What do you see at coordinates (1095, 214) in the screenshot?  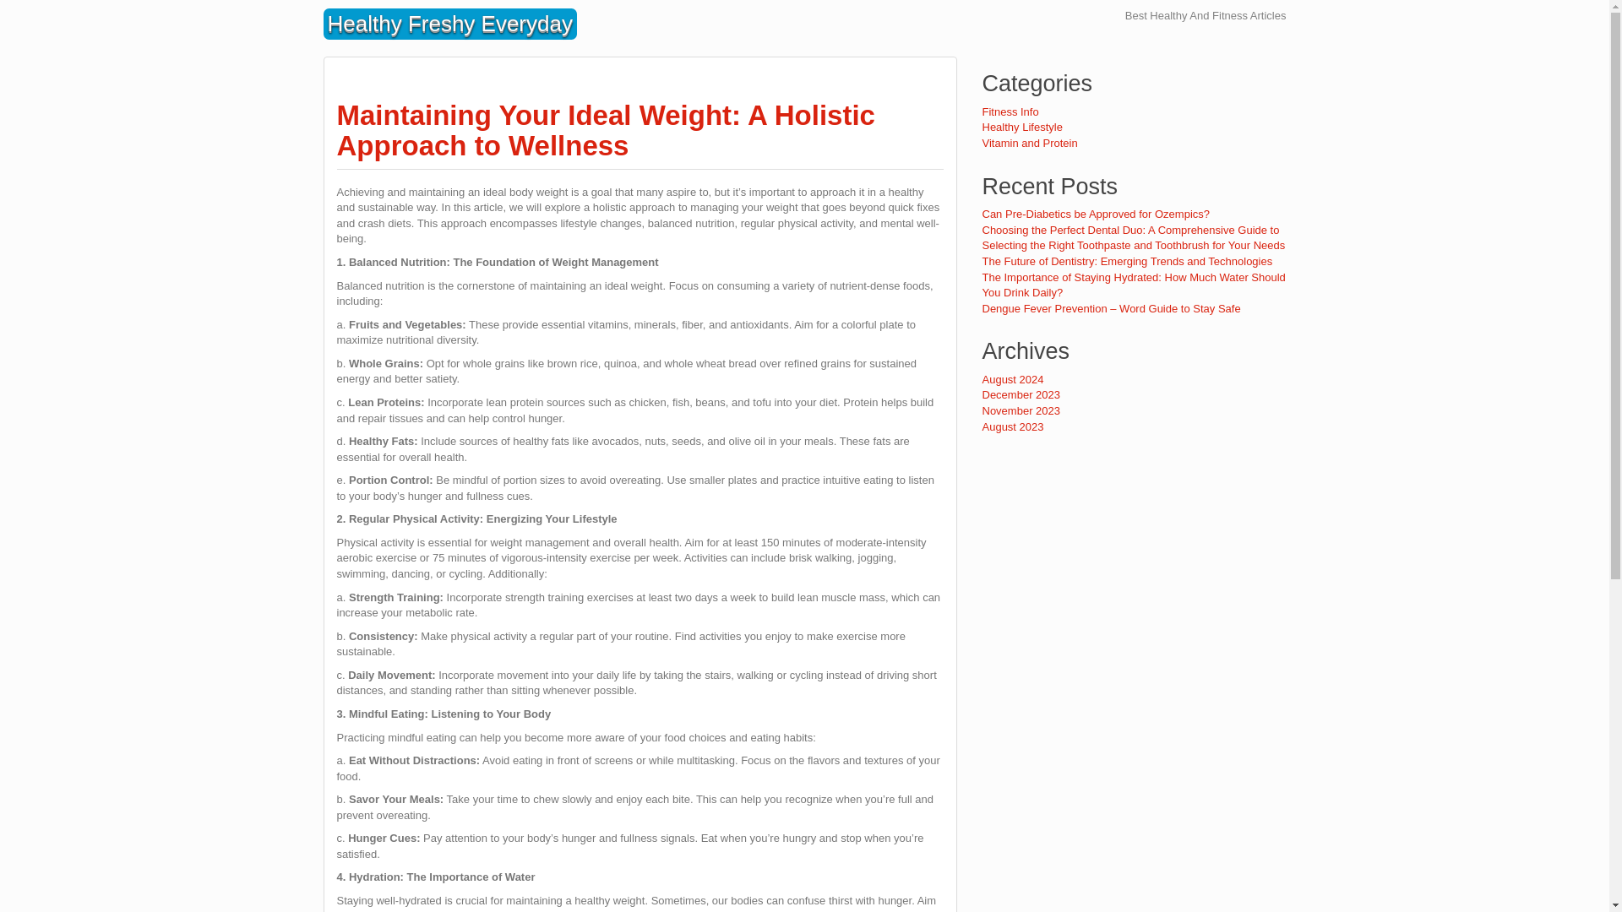 I see `Can Pre-Diabetics be Approved for Ozempics?` at bounding box center [1095, 214].